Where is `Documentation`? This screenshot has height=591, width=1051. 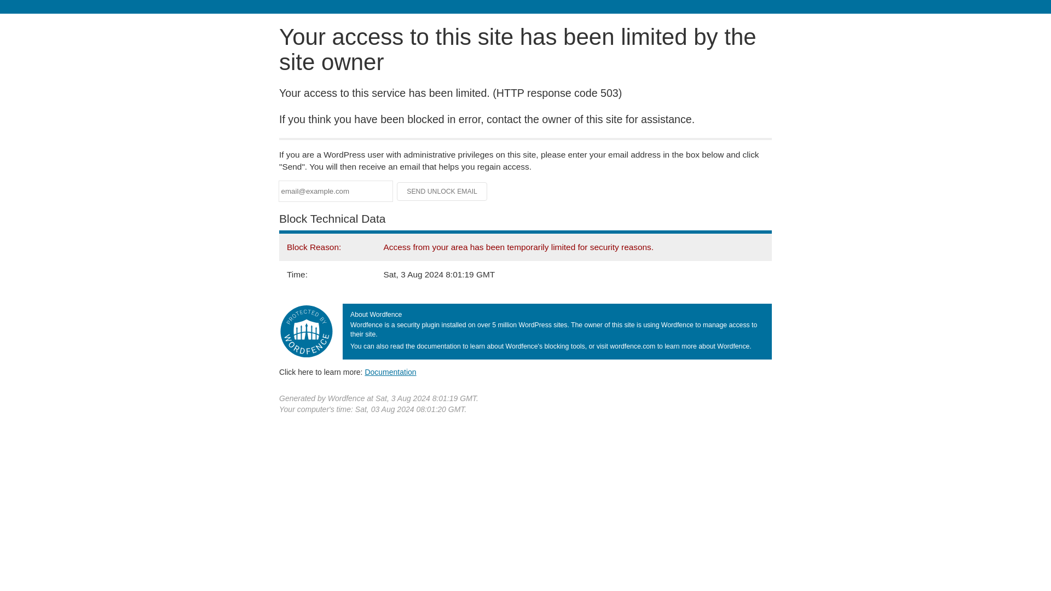
Documentation is located at coordinates (390, 372).